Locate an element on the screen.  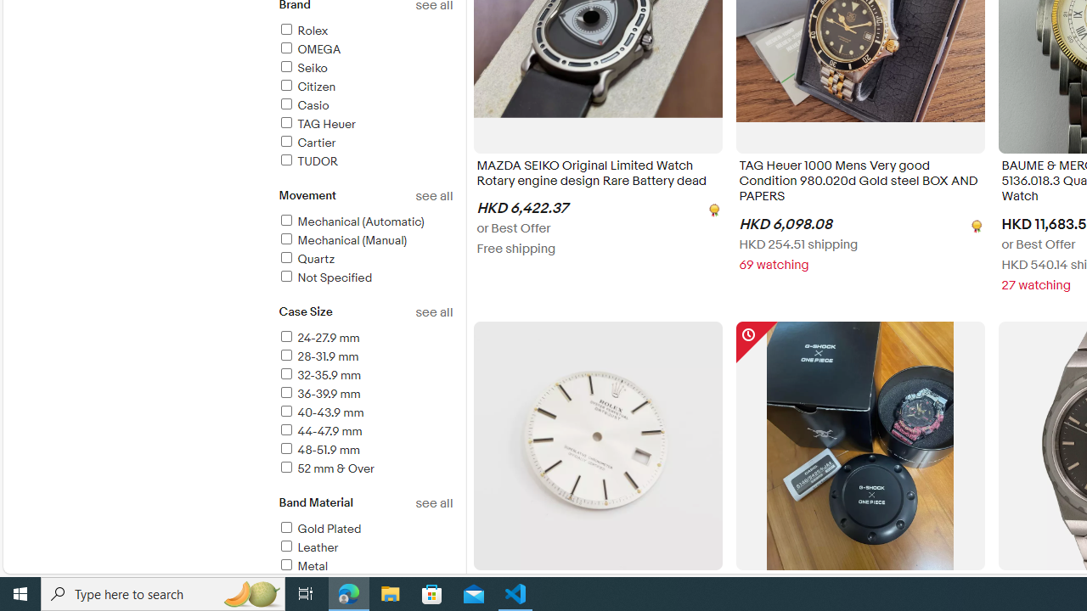
32-35.9 mm is located at coordinates (319, 375).